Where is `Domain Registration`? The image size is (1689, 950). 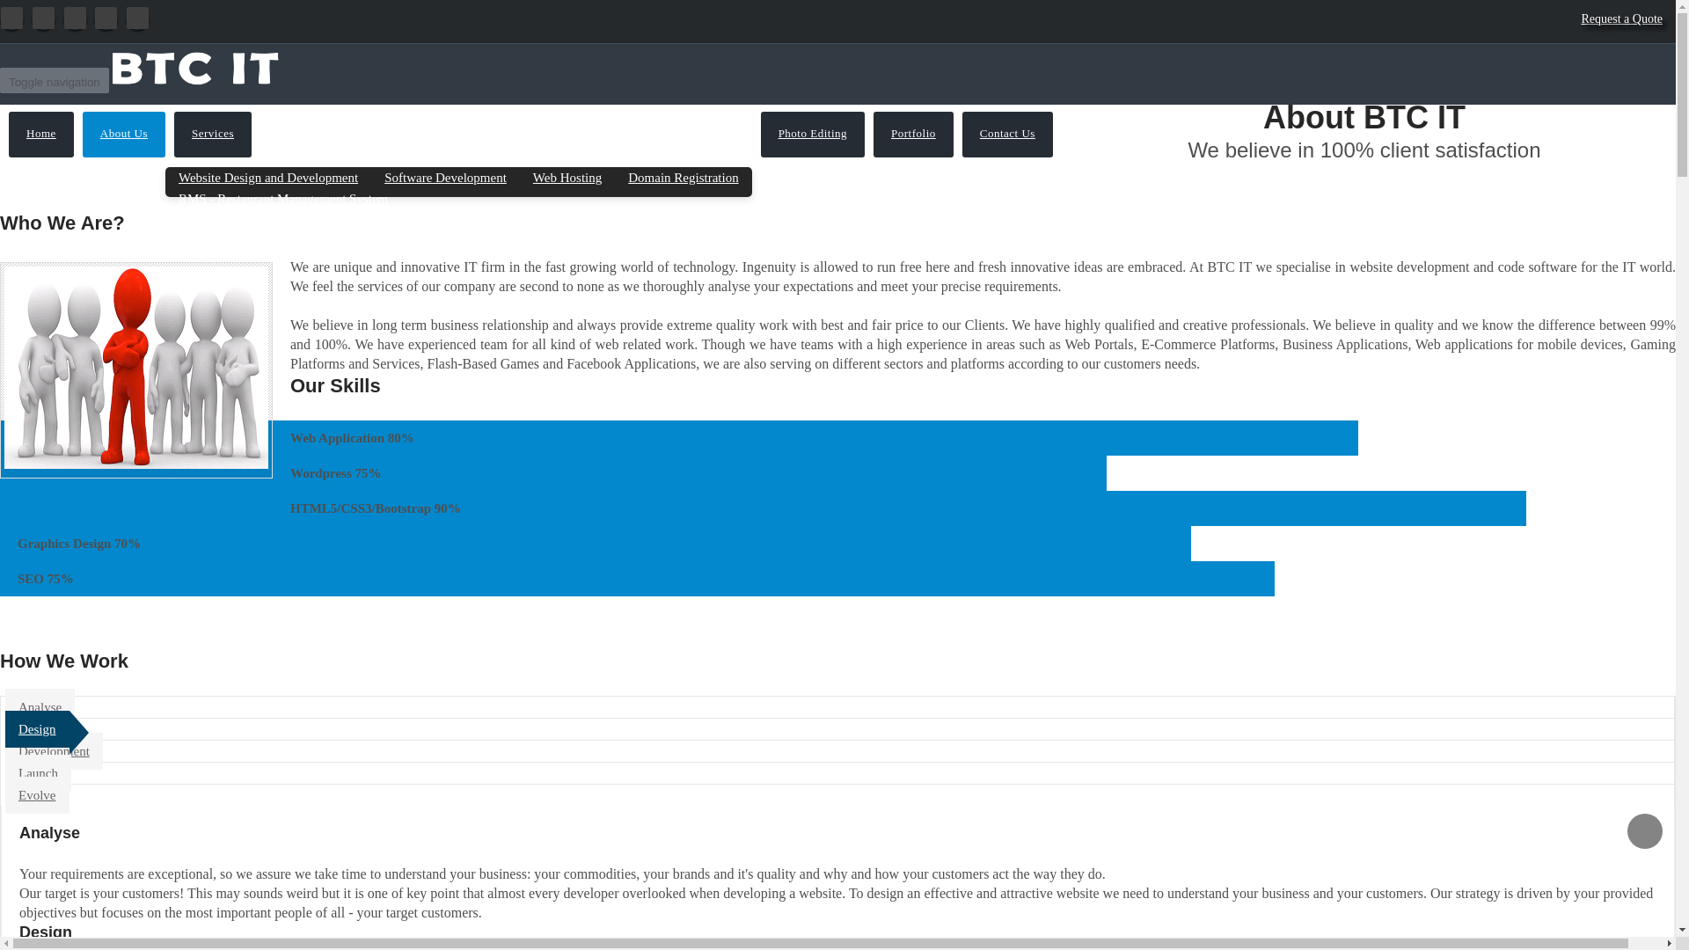
Domain Registration is located at coordinates (683, 178).